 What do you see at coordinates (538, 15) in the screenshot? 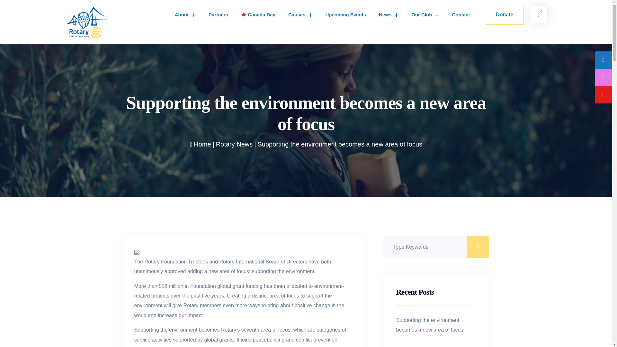
I see `0` at bounding box center [538, 15].